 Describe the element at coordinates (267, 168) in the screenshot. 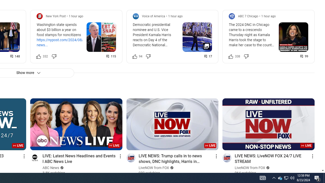

I see `Verified` at that location.